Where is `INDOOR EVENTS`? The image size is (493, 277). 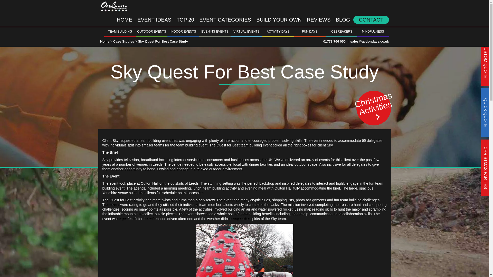 INDOOR EVENTS is located at coordinates (183, 32).